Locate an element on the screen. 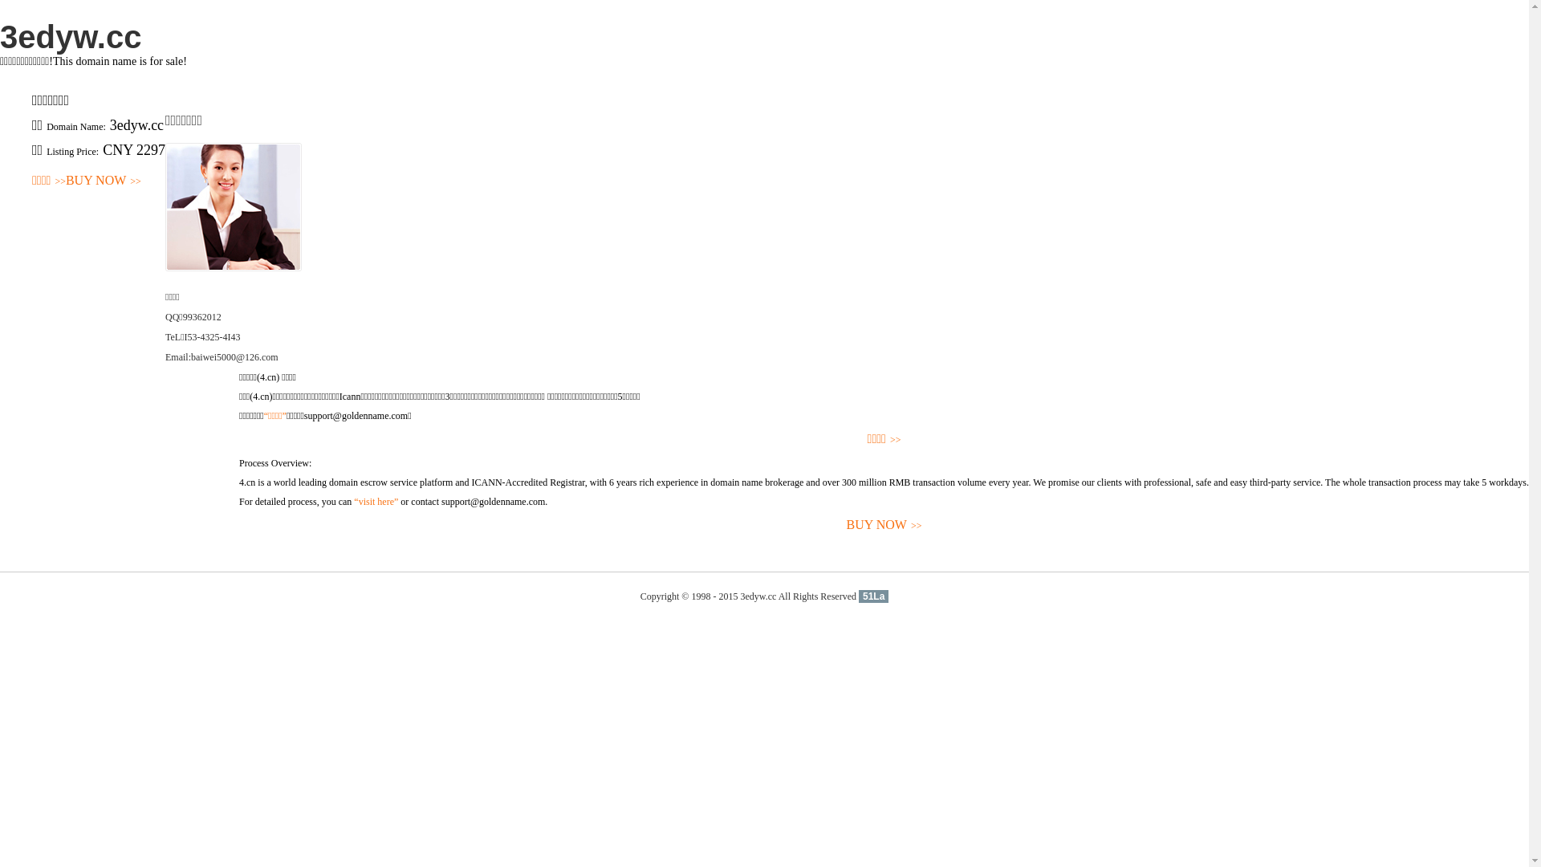 The height and width of the screenshot is (867, 1541). 51La is located at coordinates (873, 596).